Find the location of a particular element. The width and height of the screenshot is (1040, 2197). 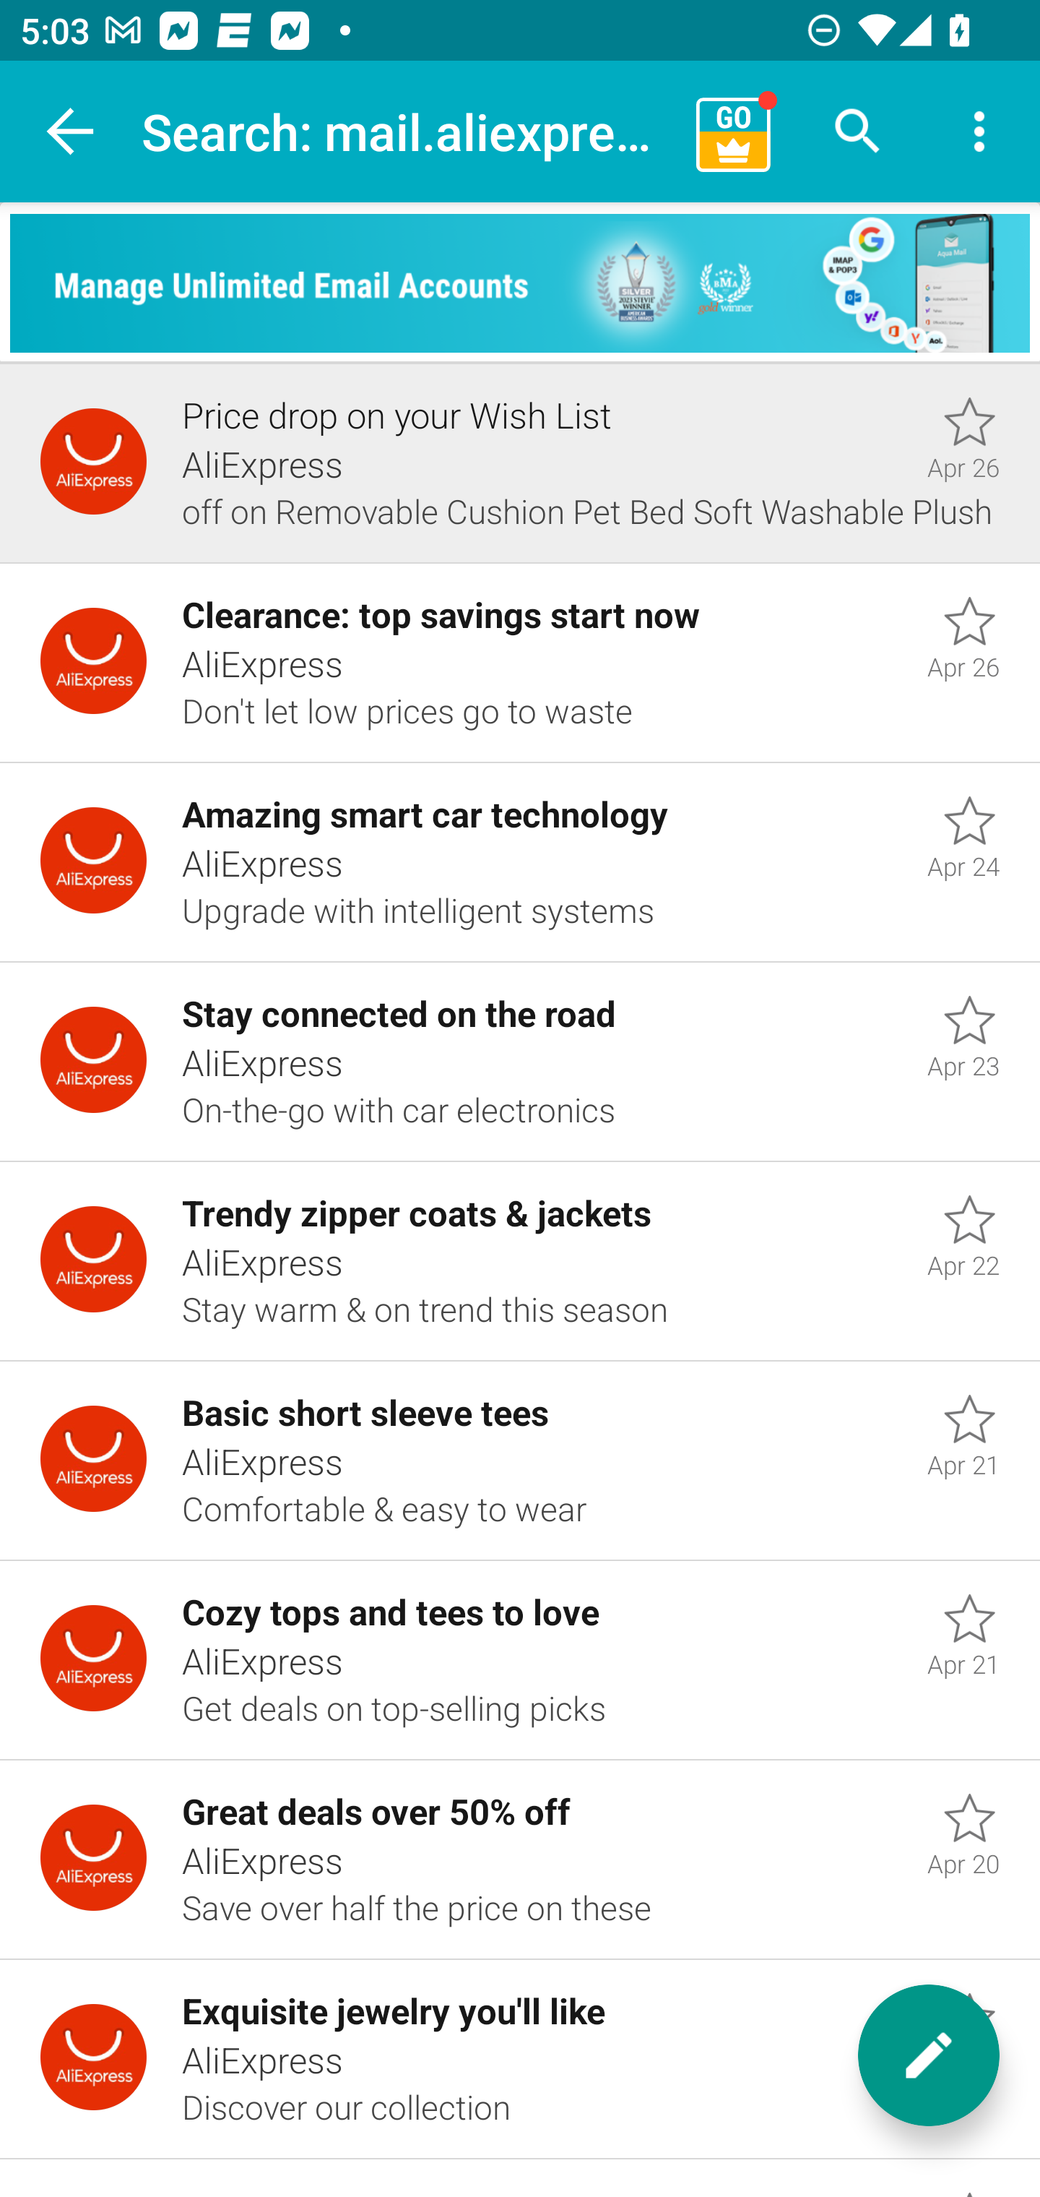

Navigate up is located at coordinates (71, 132).